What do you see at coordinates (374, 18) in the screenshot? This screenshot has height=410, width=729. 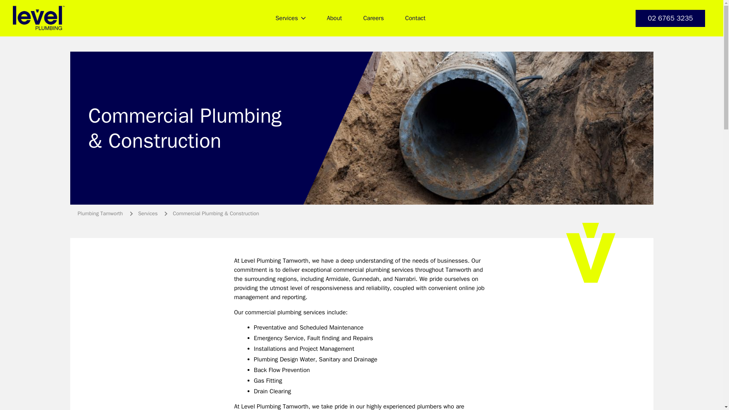 I see `Careers` at bounding box center [374, 18].